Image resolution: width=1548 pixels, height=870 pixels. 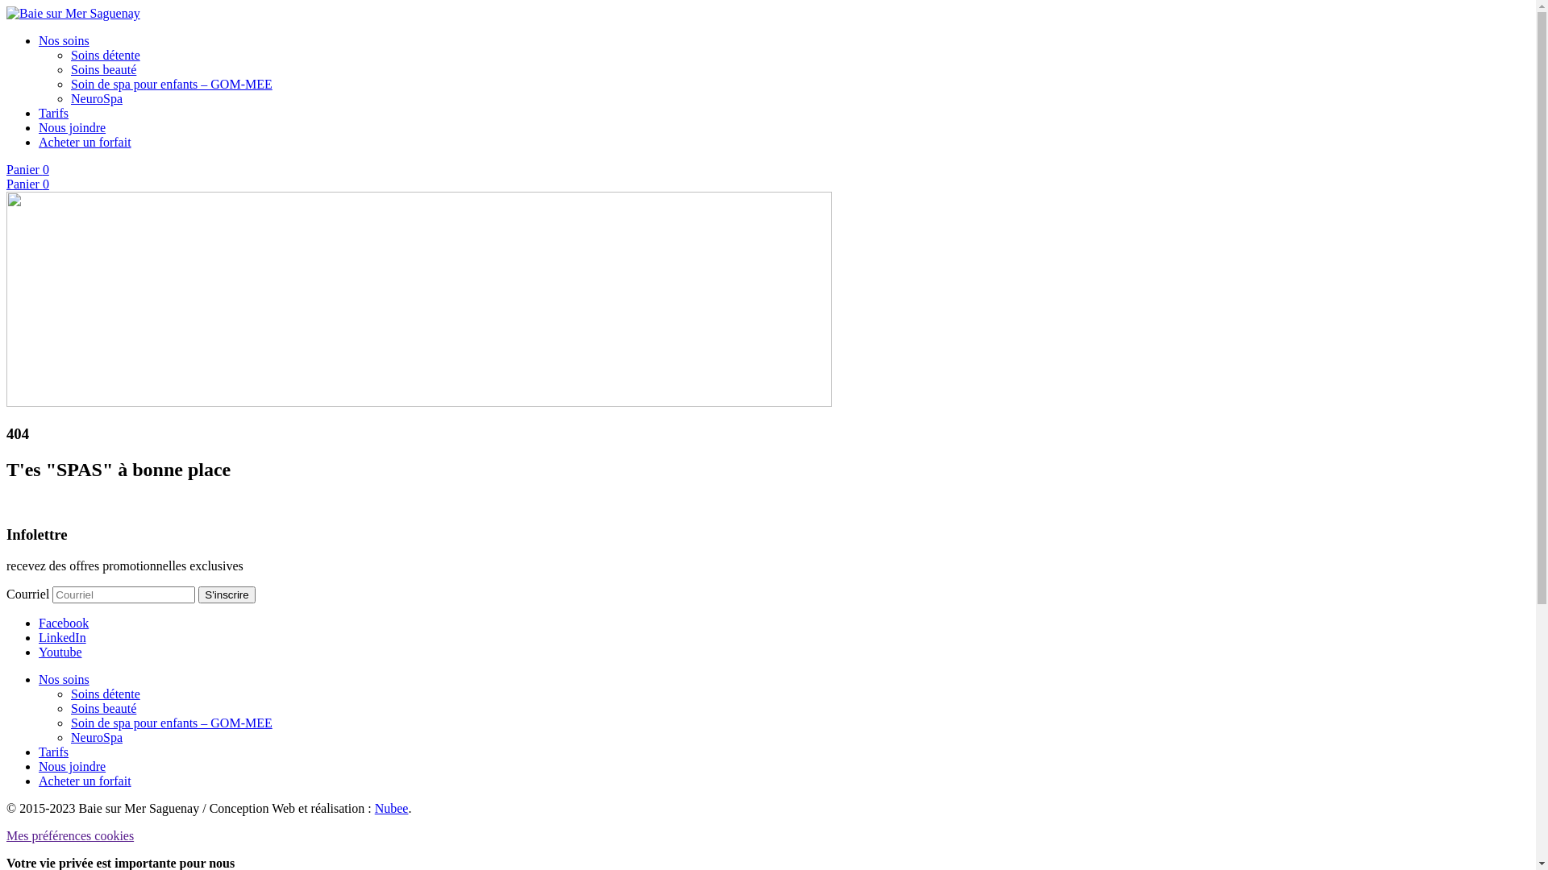 I want to click on Panier 0, so click(x=27, y=169).